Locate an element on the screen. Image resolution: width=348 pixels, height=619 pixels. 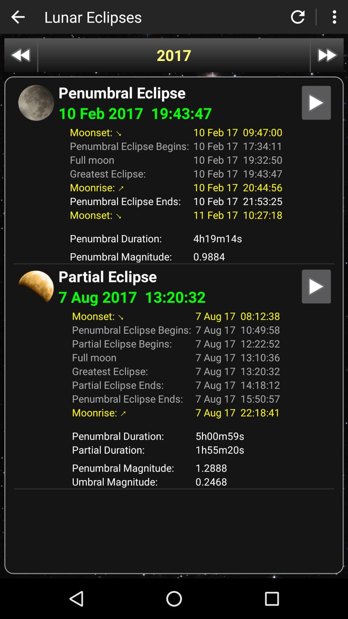
go back to previous is located at coordinates (18, 17).